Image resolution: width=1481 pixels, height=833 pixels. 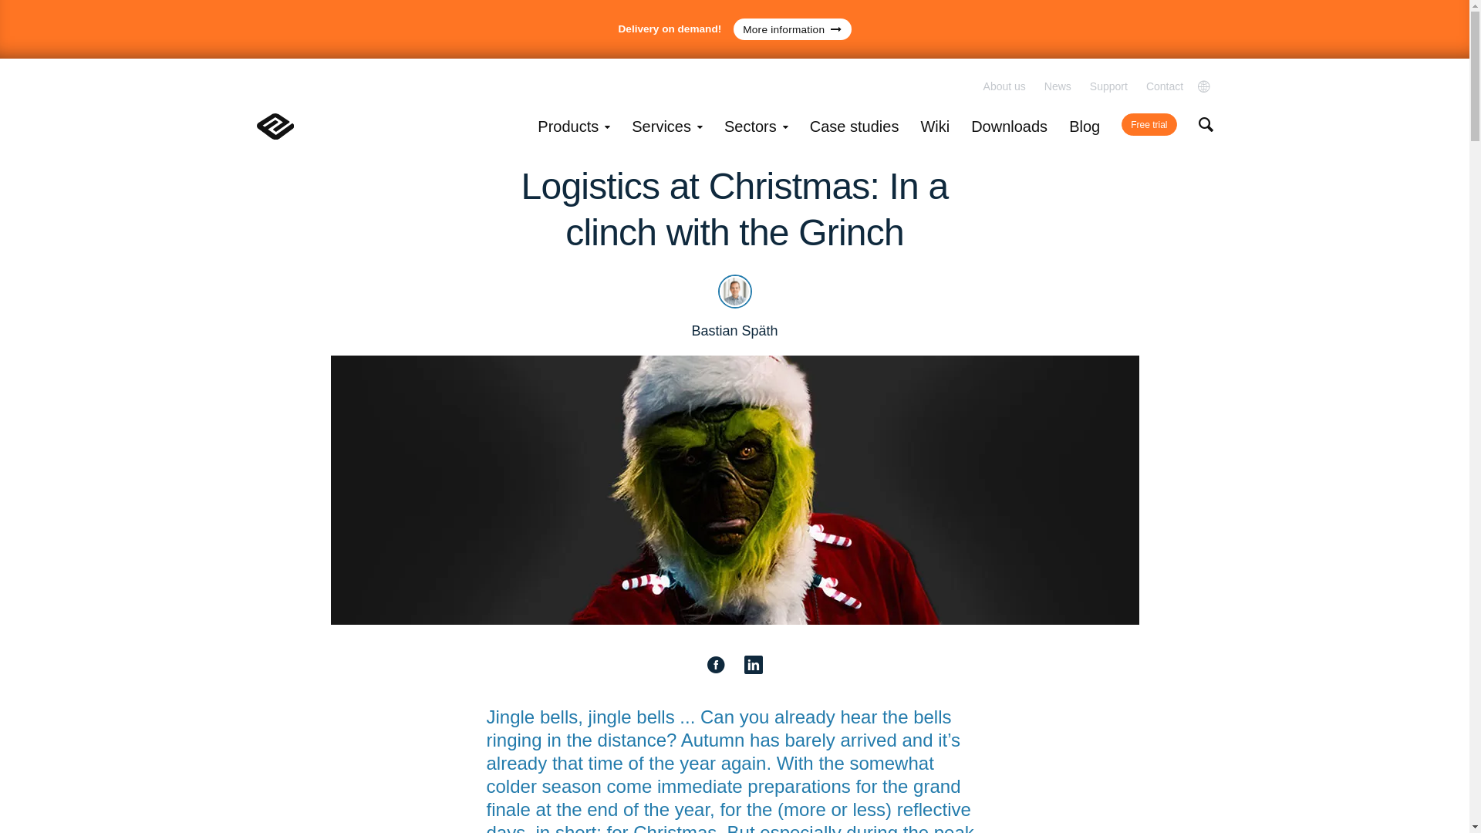 I want to click on Products, so click(x=574, y=131).